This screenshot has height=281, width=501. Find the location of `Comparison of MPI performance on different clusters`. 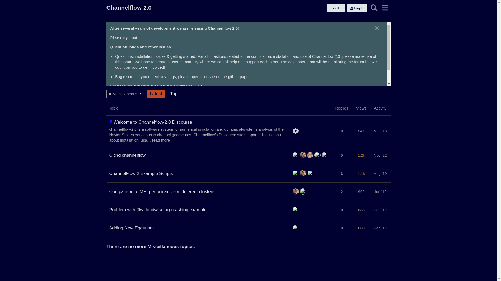

Comparison of MPI performance on different clusters is located at coordinates (162, 191).